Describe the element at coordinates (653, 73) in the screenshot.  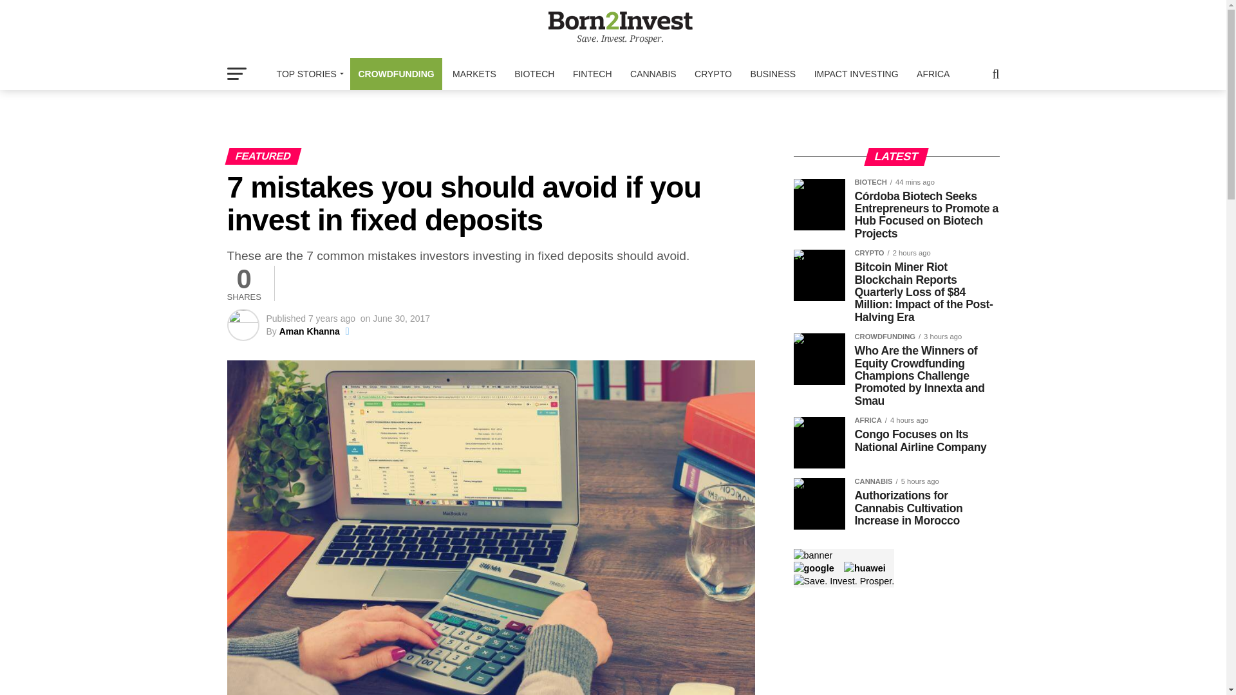
I see `CANNABIS` at that location.